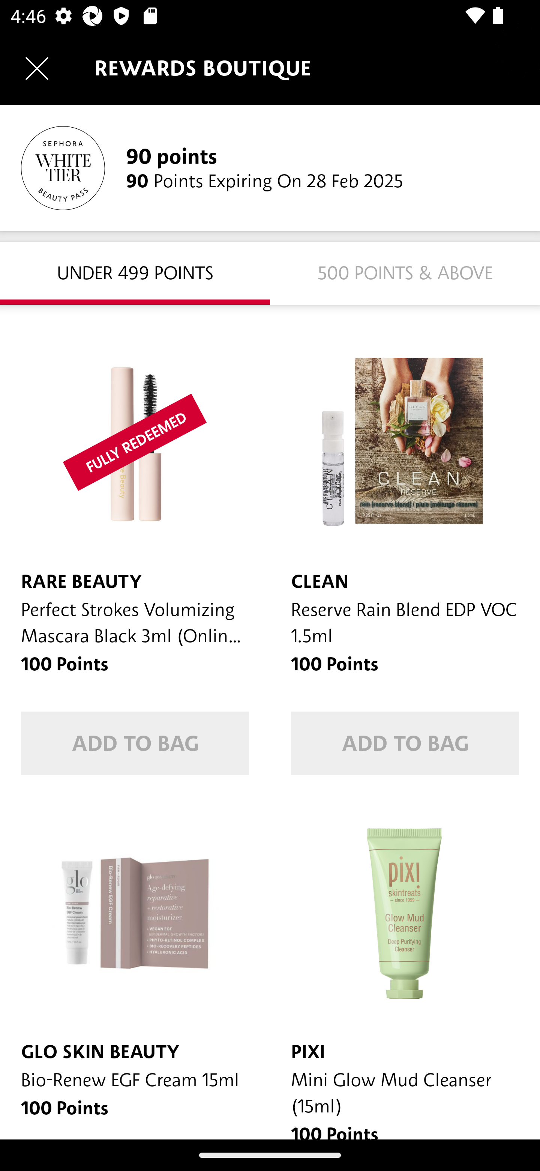 Image resolution: width=540 pixels, height=1171 pixels. I want to click on 500 Points & Above 500 POINTS & ABOVE, so click(405, 272).